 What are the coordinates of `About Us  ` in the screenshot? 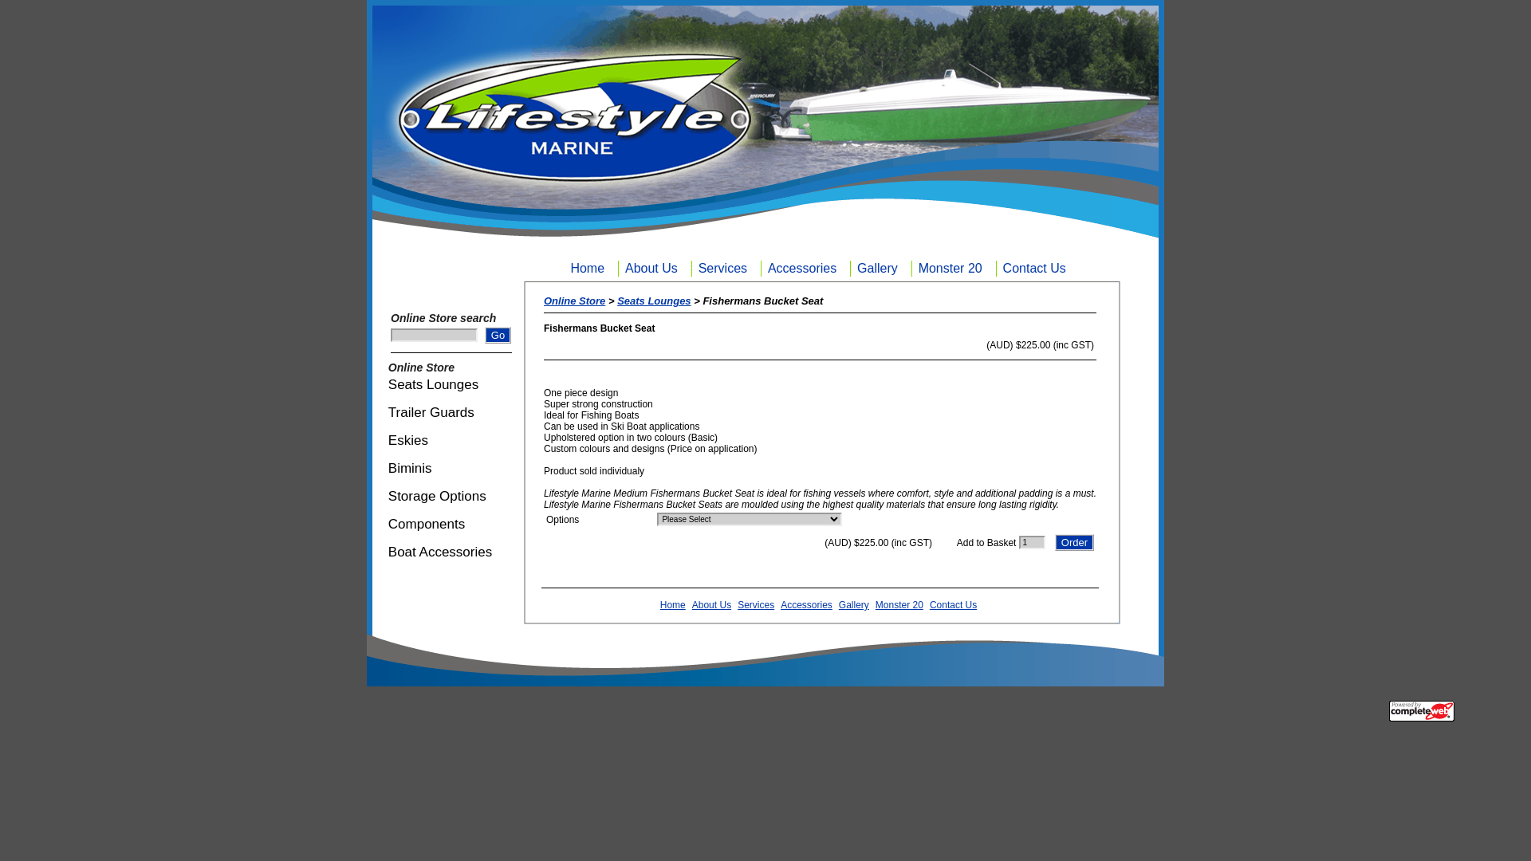 It's located at (655, 268).